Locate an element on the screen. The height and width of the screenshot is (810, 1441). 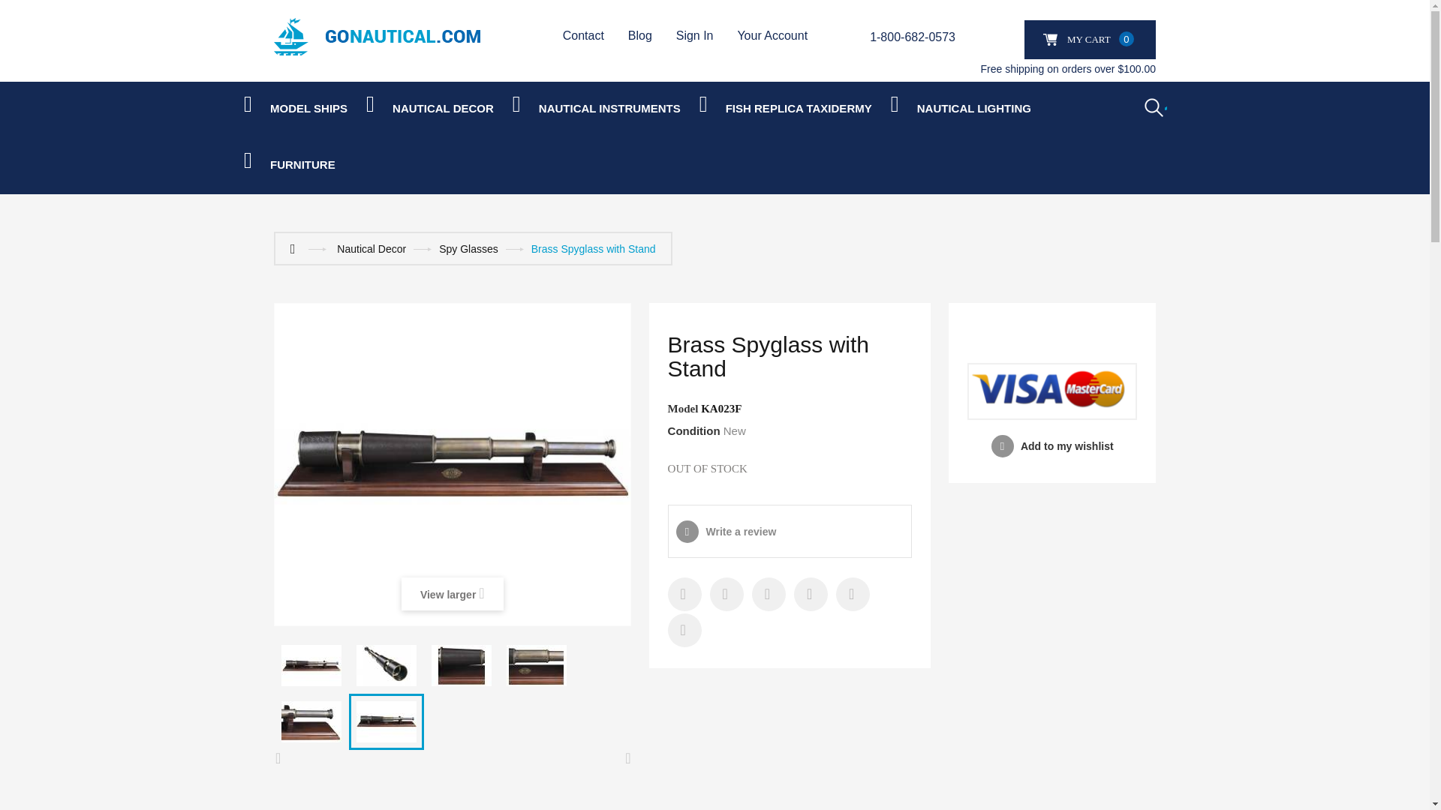
Sign In is located at coordinates (705, 34).